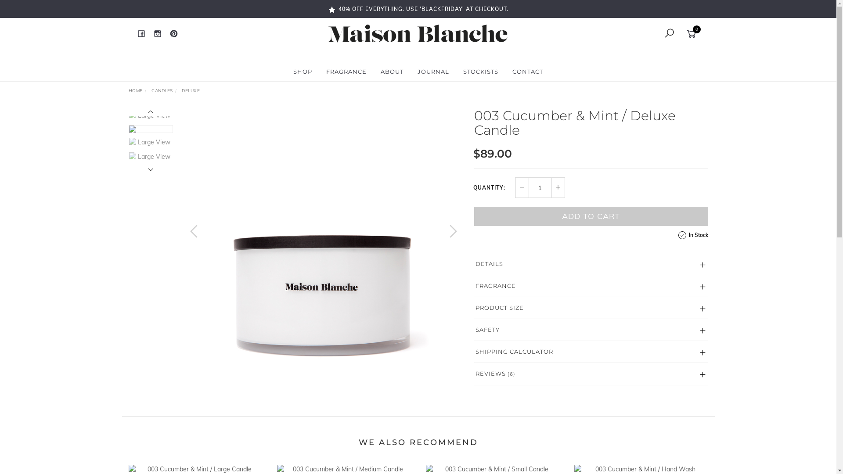 The width and height of the screenshot is (843, 474). I want to click on Large View, so click(151, 116).